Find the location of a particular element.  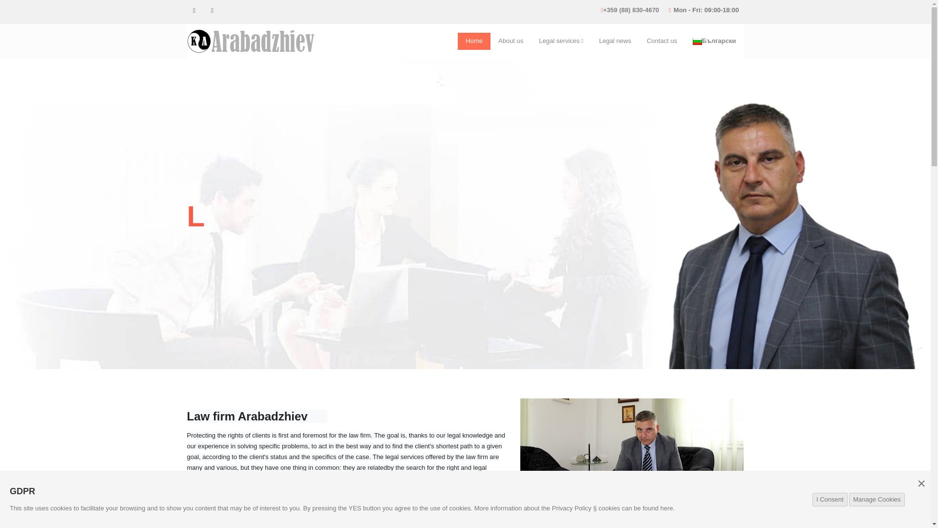

Contact us is located at coordinates (661, 41).